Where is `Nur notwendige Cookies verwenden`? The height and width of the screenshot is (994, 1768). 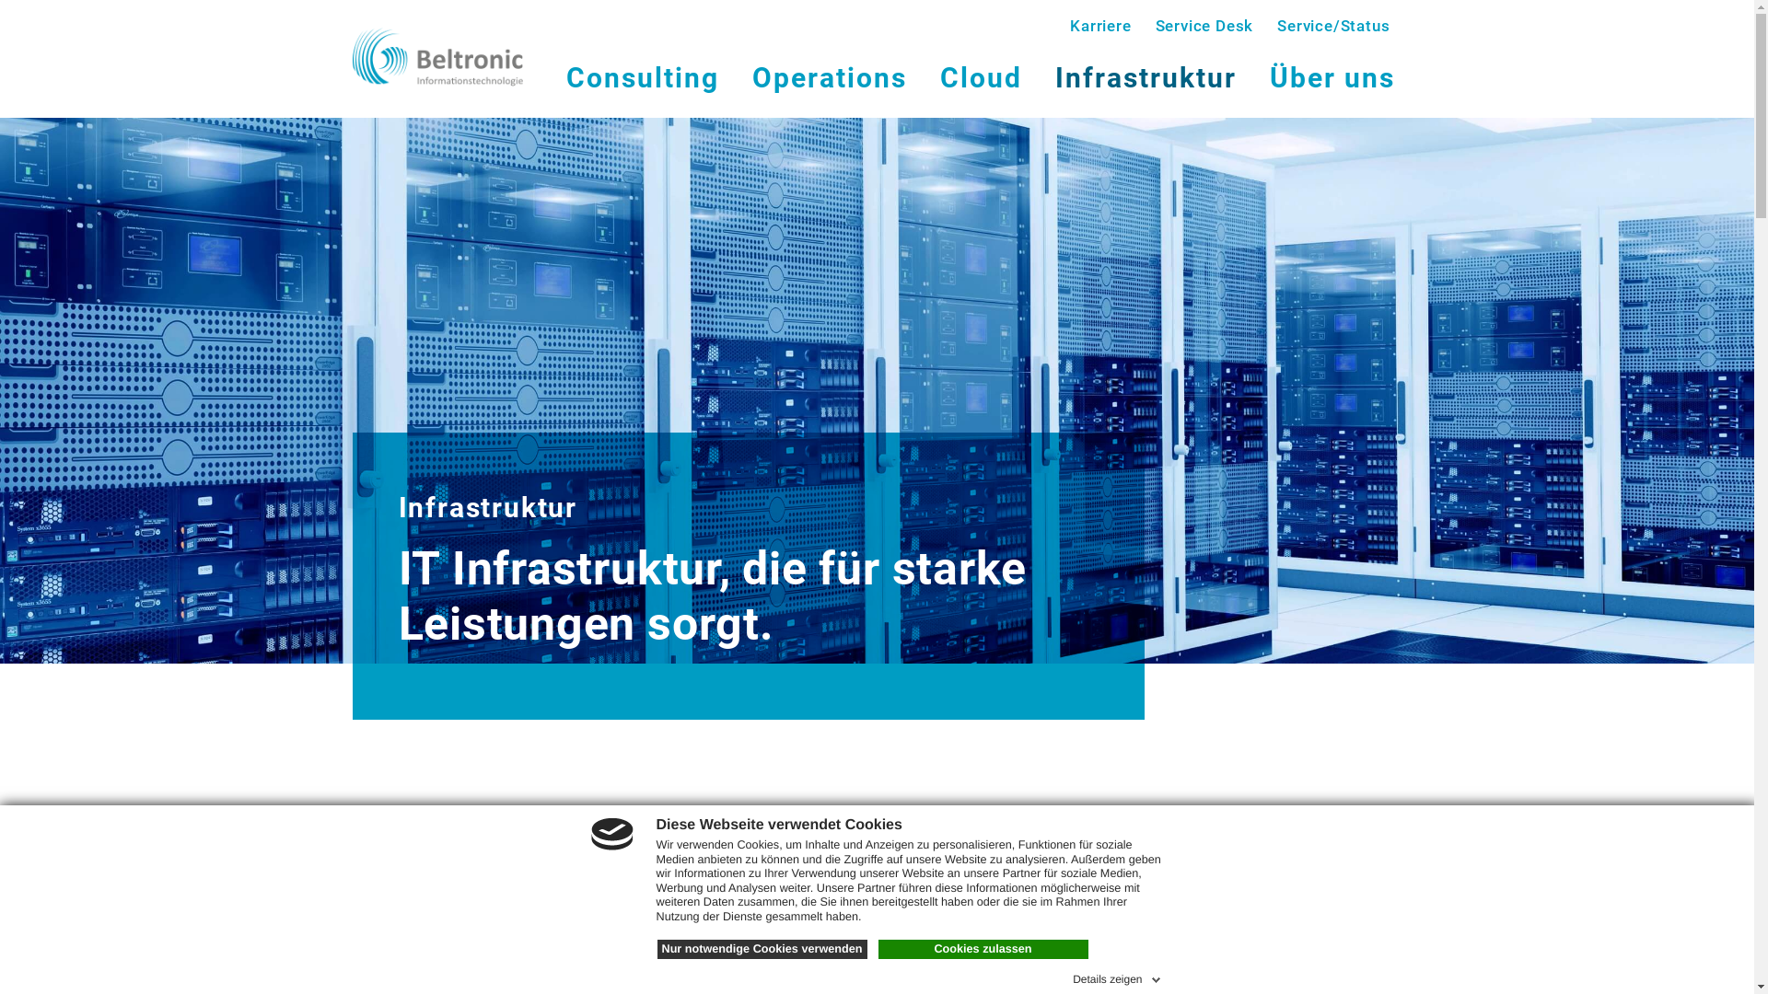 Nur notwendige Cookies verwenden is located at coordinates (762, 950).